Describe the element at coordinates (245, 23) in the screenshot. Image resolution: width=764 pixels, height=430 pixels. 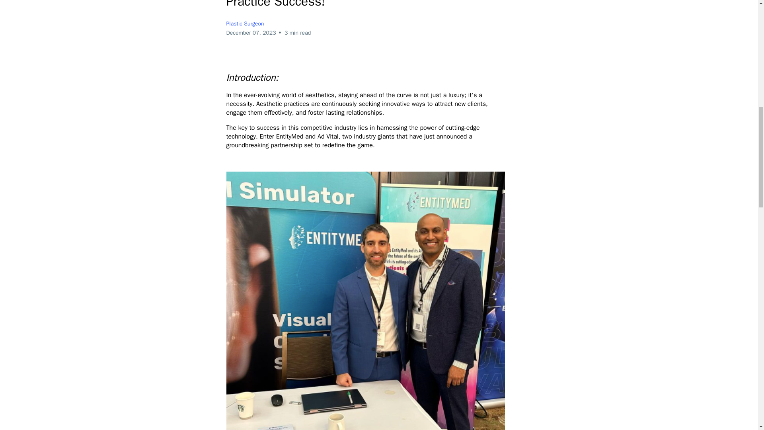
I see `Plastic Surgeon` at that location.